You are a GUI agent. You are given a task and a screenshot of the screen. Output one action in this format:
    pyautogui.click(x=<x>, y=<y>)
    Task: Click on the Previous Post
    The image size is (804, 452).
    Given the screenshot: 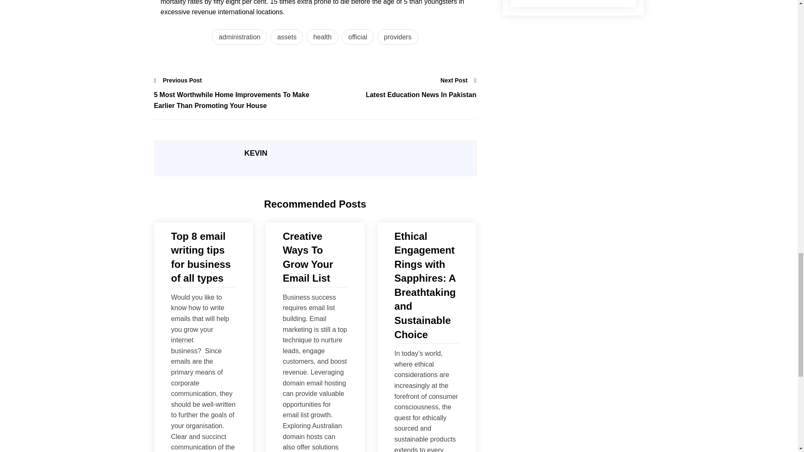 What is the action you would take?
    pyautogui.click(x=178, y=80)
    